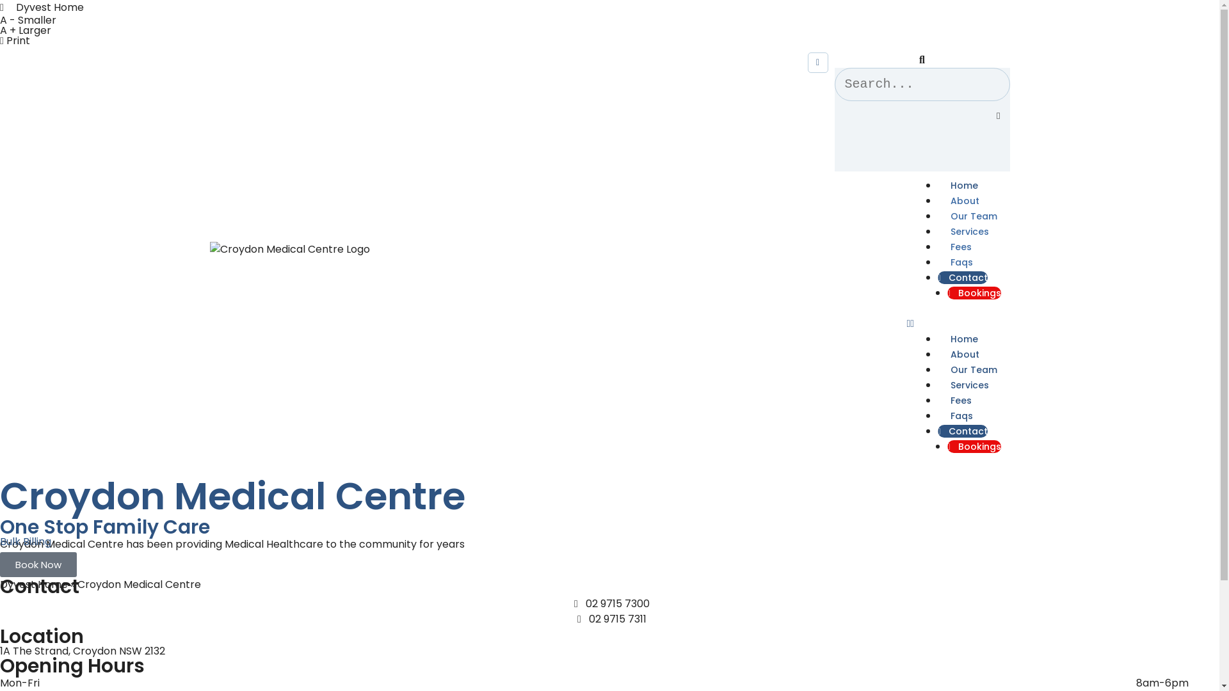 Image resolution: width=1229 pixels, height=691 pixels. Describe the element at coordinates (34, 585) in the screenshot. I see `Dyvest Home` at that location.